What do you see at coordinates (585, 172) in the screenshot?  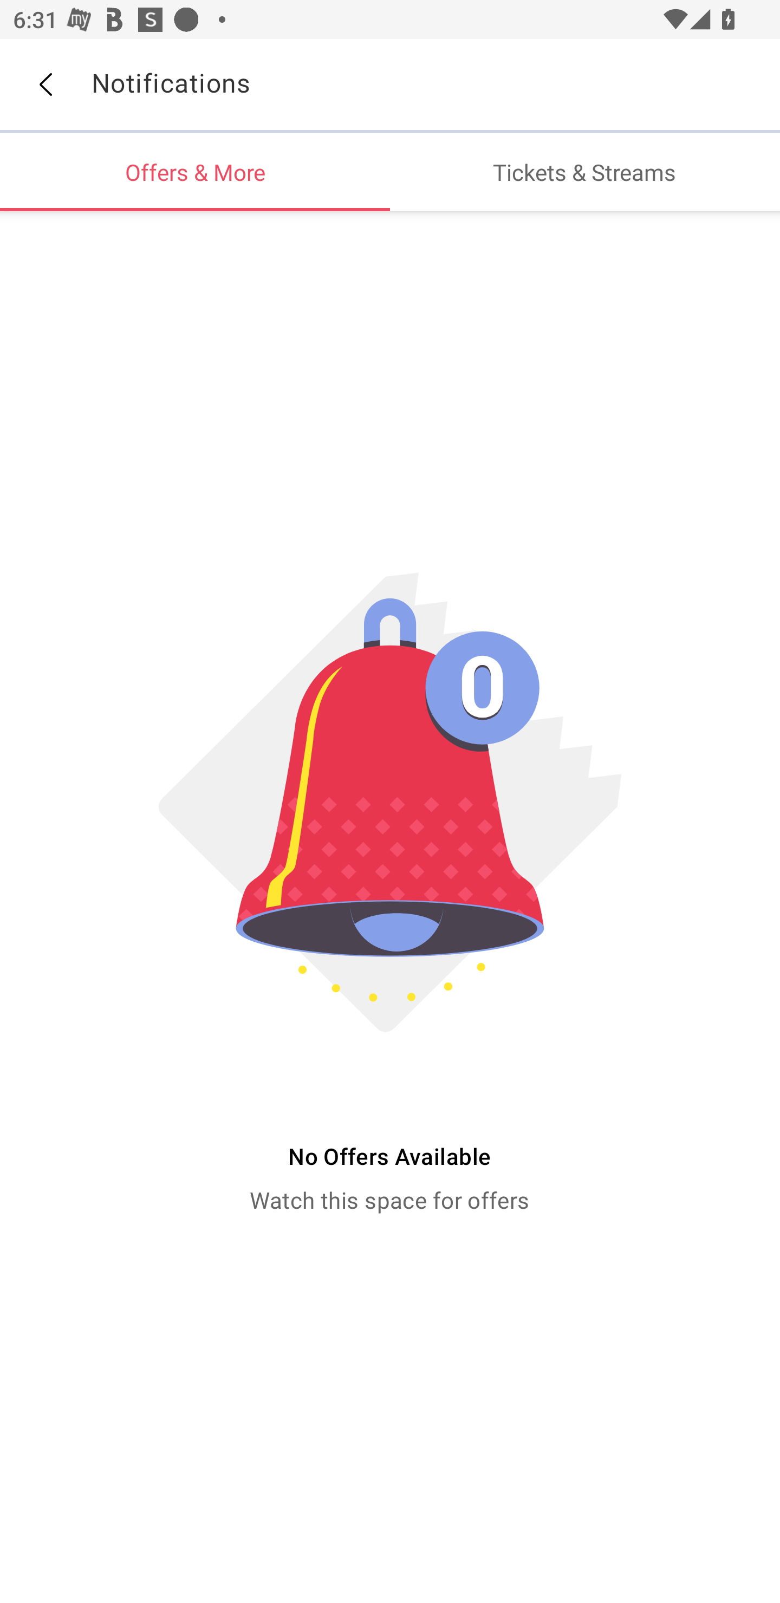 I see `Tickets & Streams` at bounding box center [585, 172].